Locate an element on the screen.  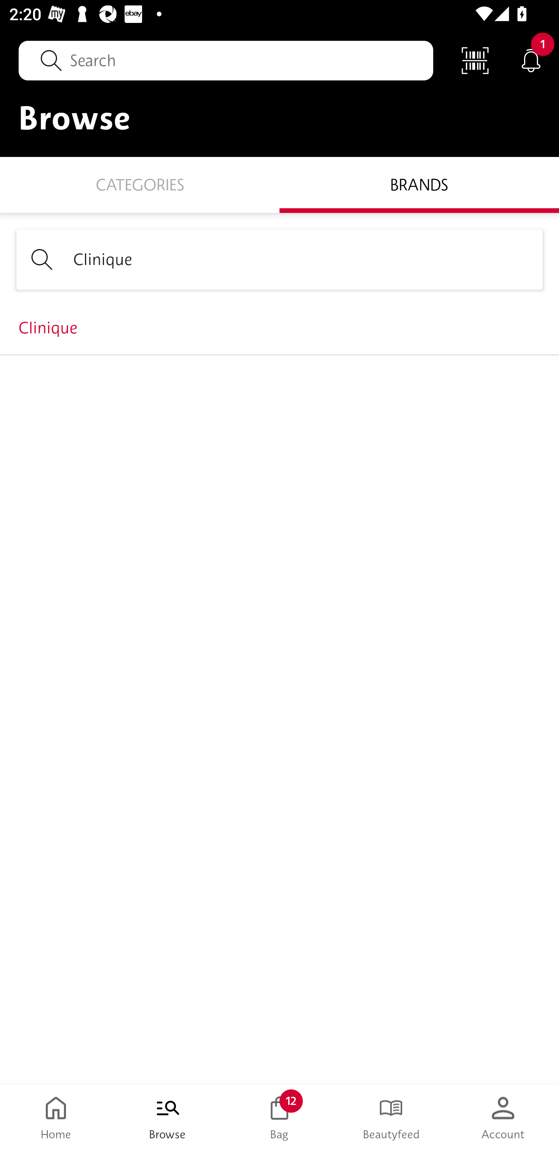
Notifications is located at coordinates (531, 60).